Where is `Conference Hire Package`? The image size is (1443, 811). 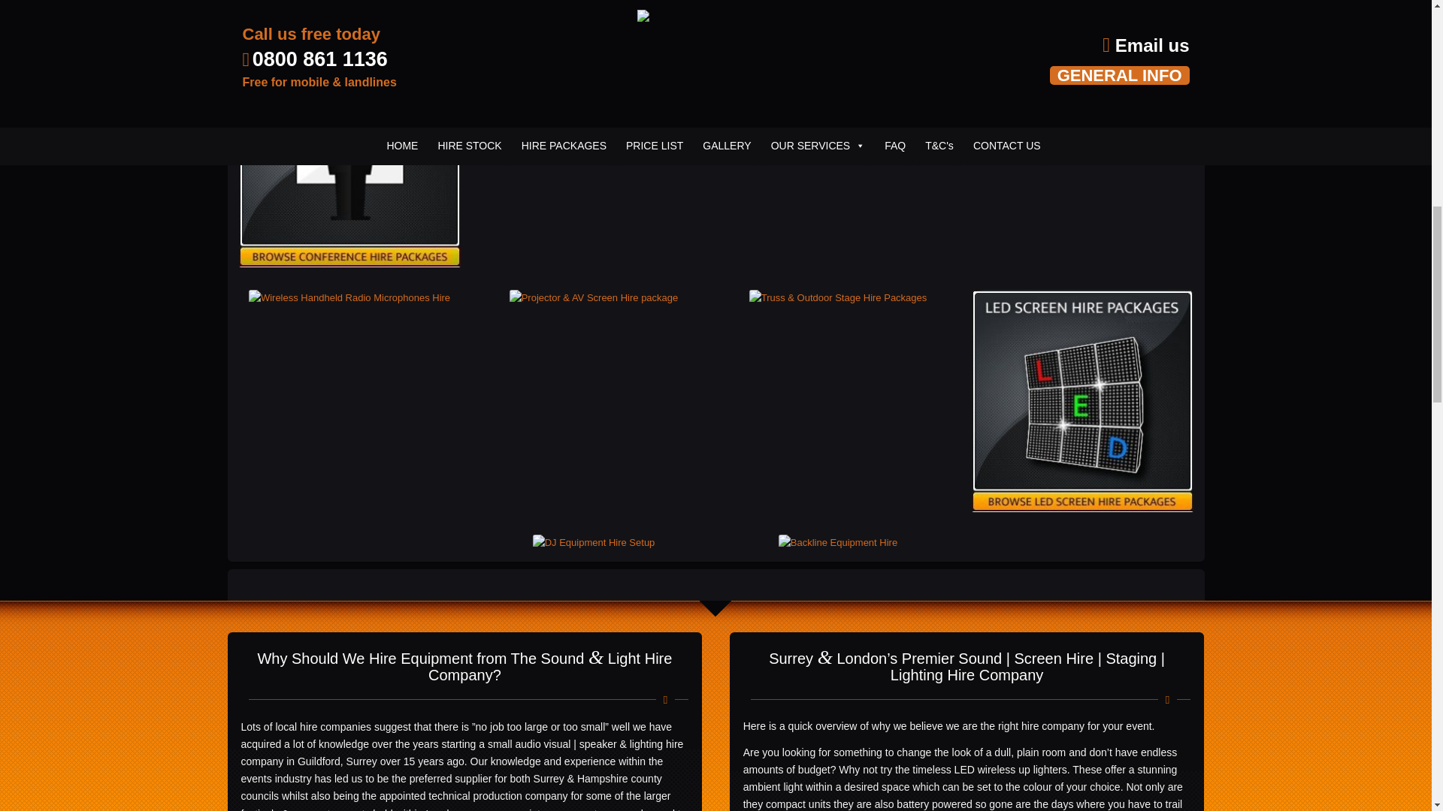 Conference Hire Package is located at coordinates (349, 156).